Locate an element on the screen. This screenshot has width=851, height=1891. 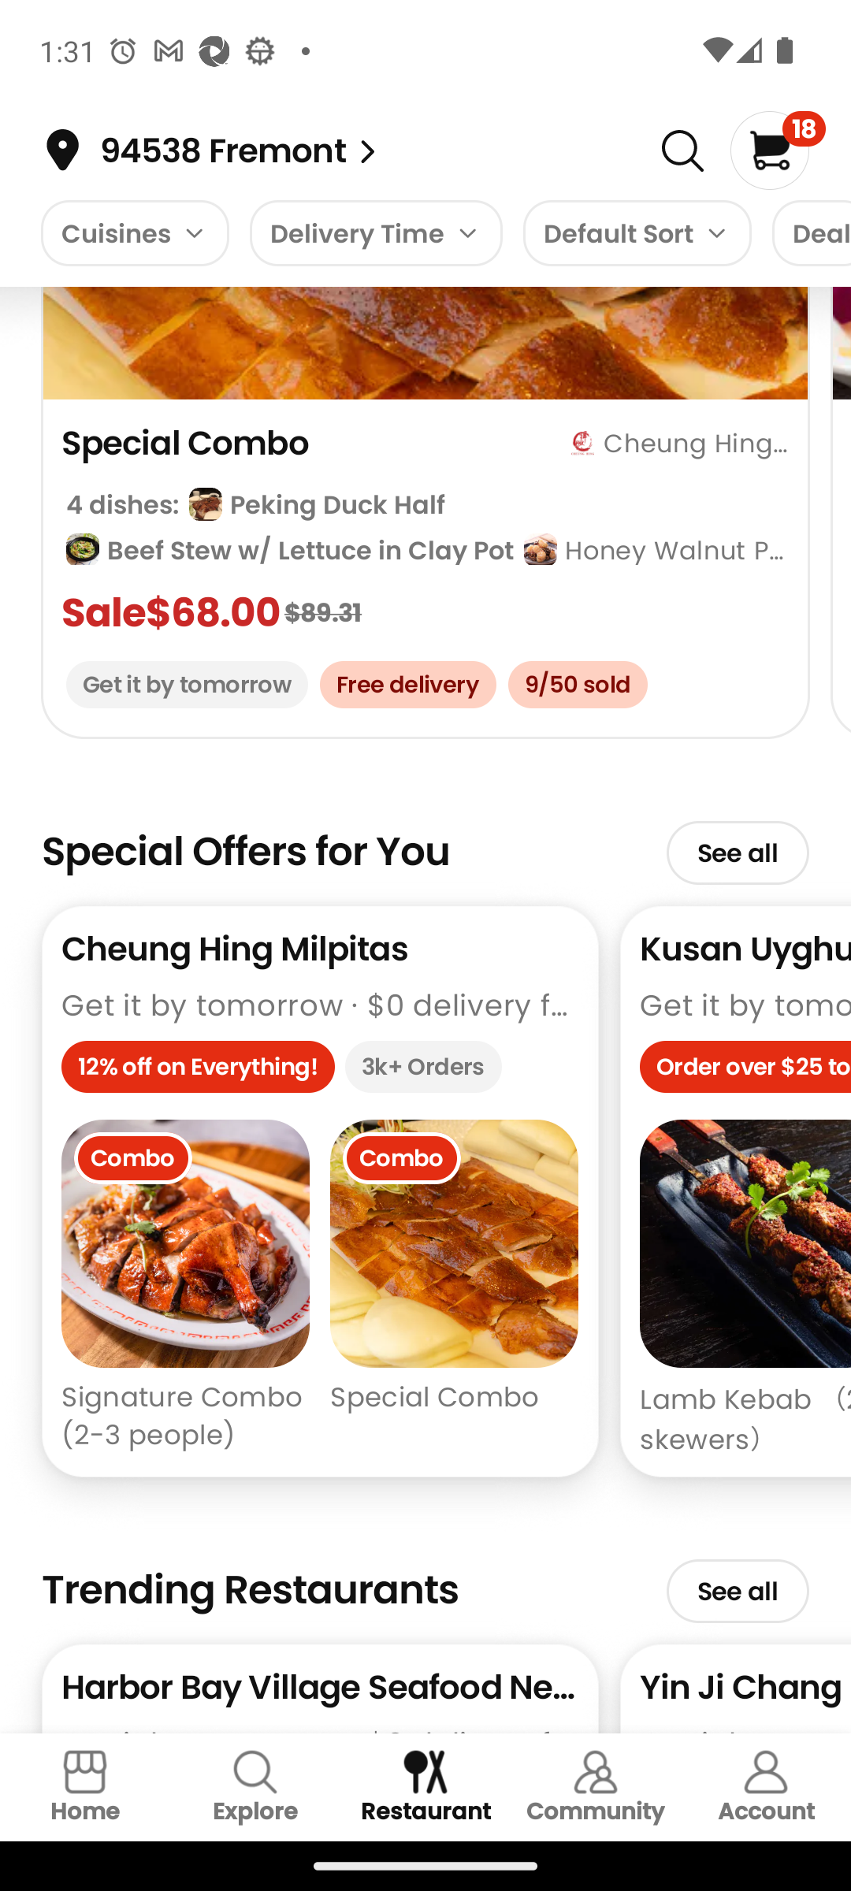
94538 Fremont Image is located at coordinates (367, 151).